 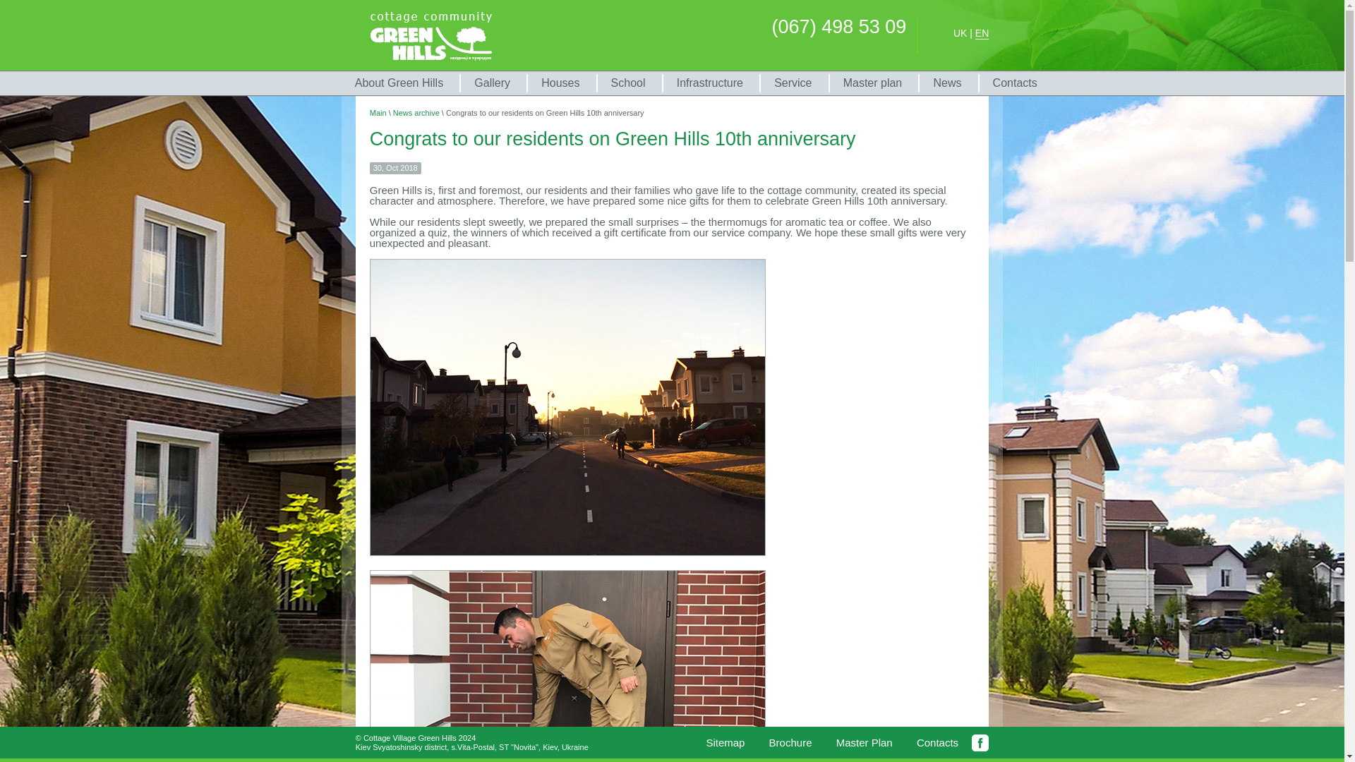 What do you see at coordinates (1015, 83) in the screenshot?
I see `Contacts` at bounding box center [1015, 83].